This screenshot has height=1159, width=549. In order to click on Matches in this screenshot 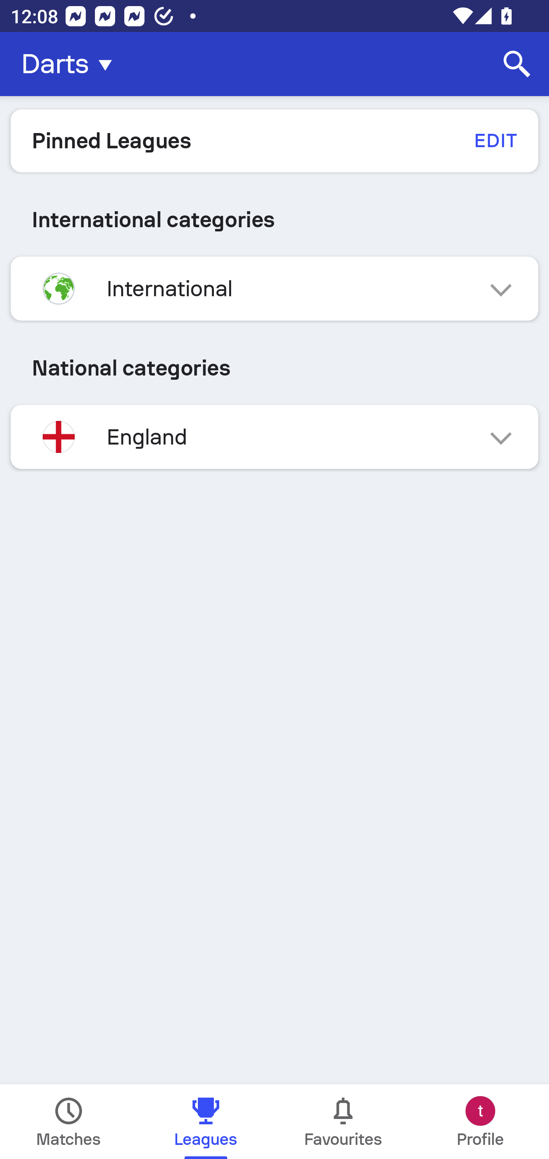, I will do `click(69, 1122)`.